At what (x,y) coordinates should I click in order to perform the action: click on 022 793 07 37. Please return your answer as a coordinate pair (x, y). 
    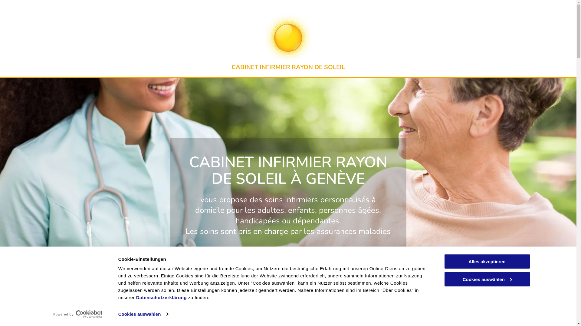
    Looking at the image, I should click on (288, 258).